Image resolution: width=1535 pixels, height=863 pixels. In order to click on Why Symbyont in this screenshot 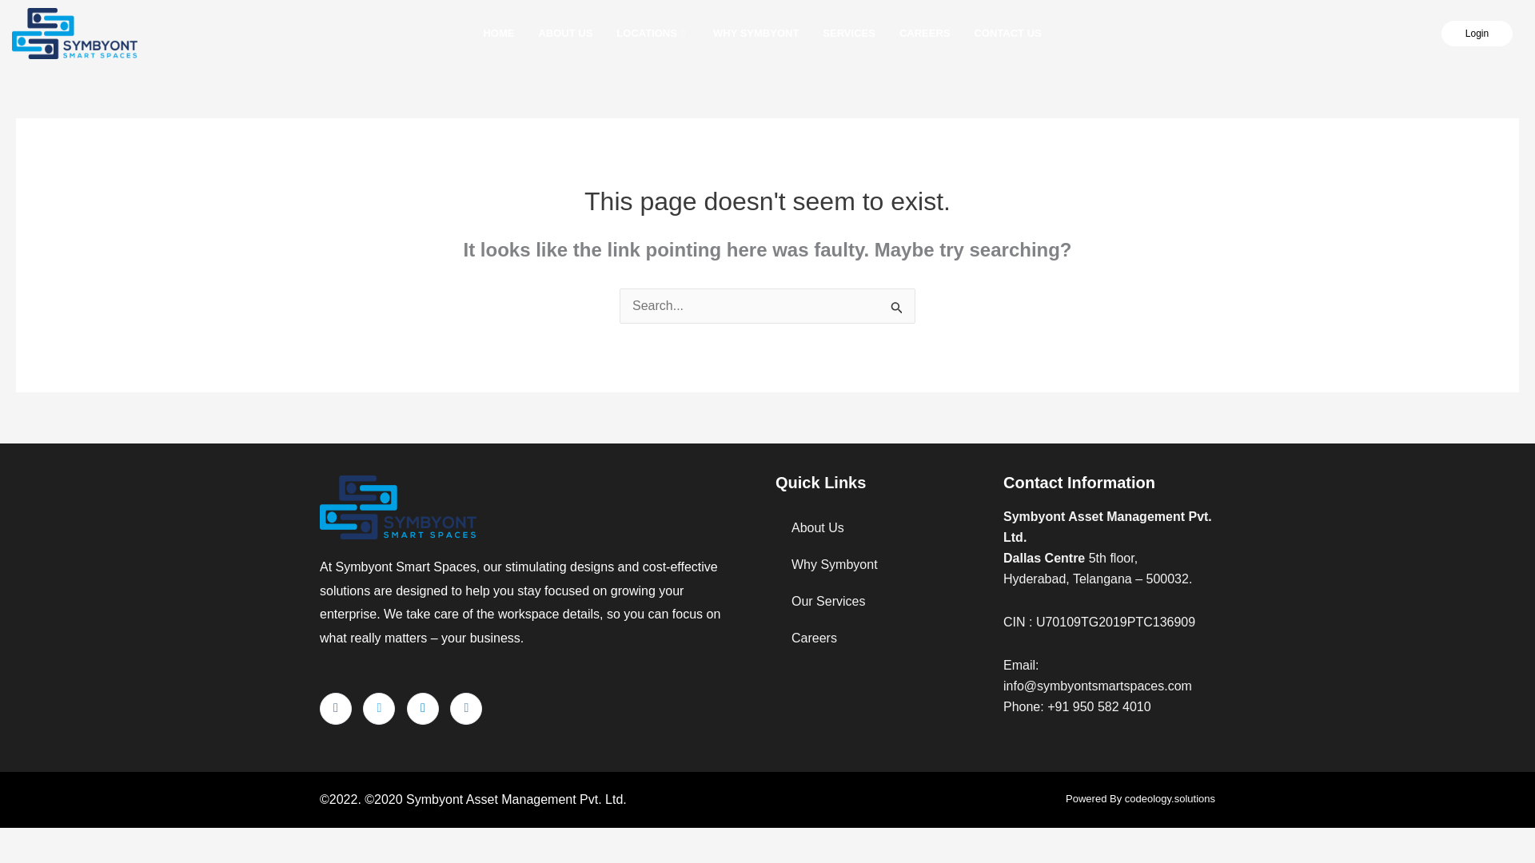, I will do `click(881, 564)`.